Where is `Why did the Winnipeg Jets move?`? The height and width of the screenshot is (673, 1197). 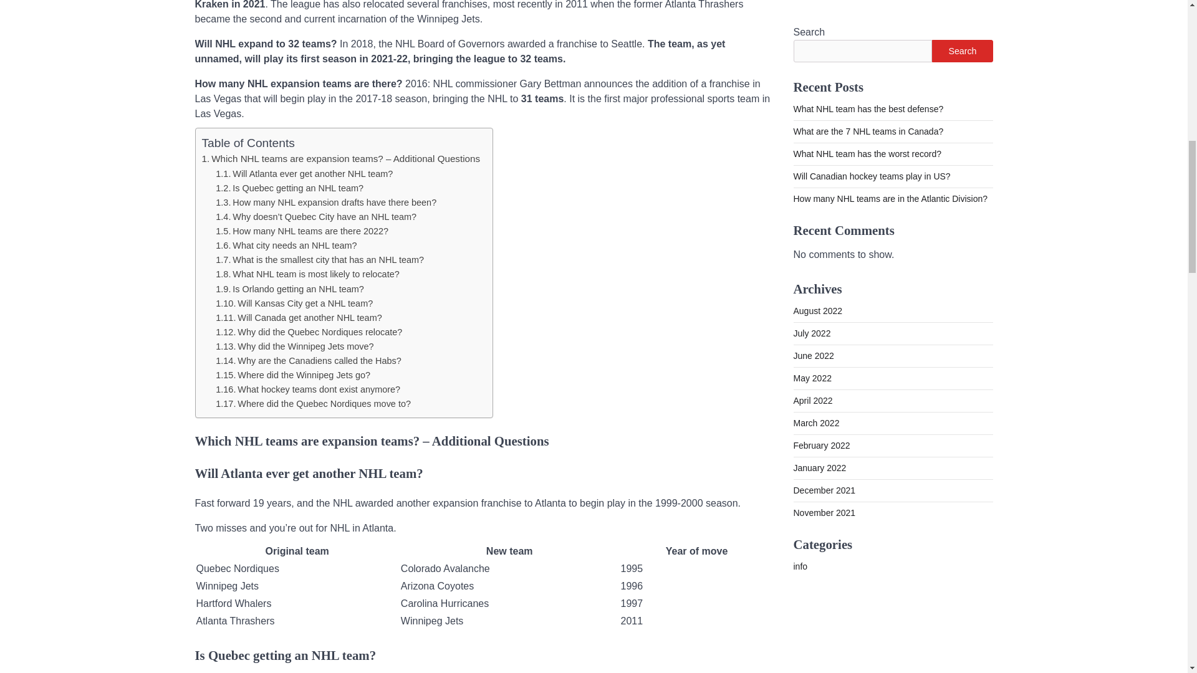
Why did the Winnipeg Jets move? is located at coordinates (294, 346).